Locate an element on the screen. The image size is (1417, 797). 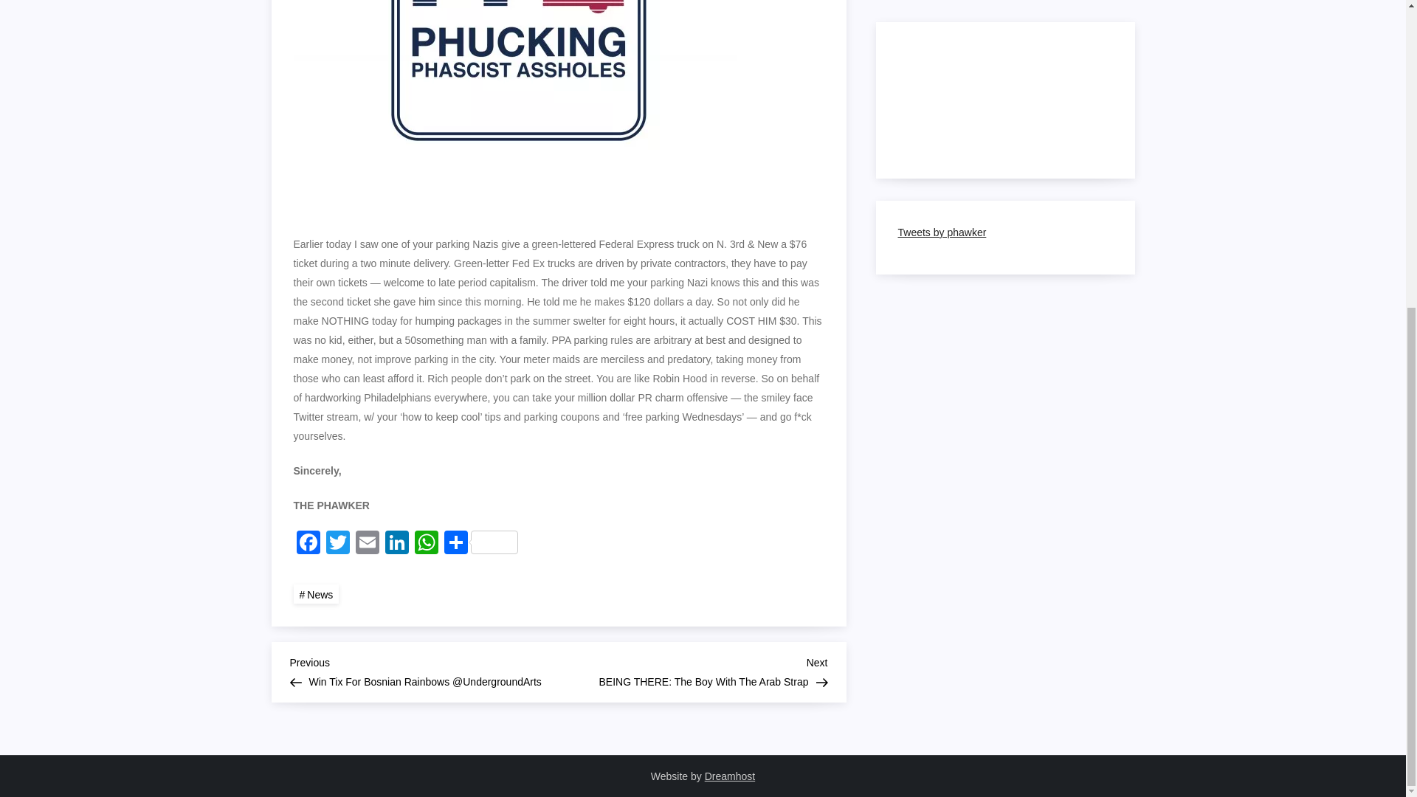
Facebook is located at coordinates (308, 545).